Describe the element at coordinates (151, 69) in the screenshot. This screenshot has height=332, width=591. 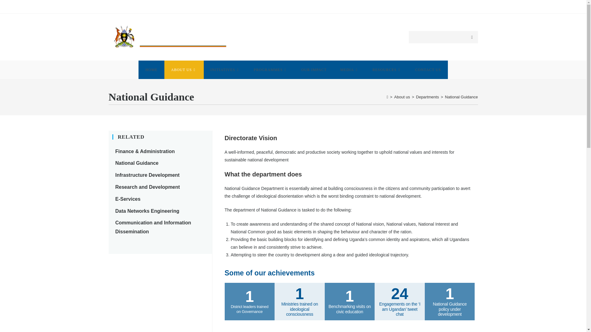
I see `HOME` at that location.